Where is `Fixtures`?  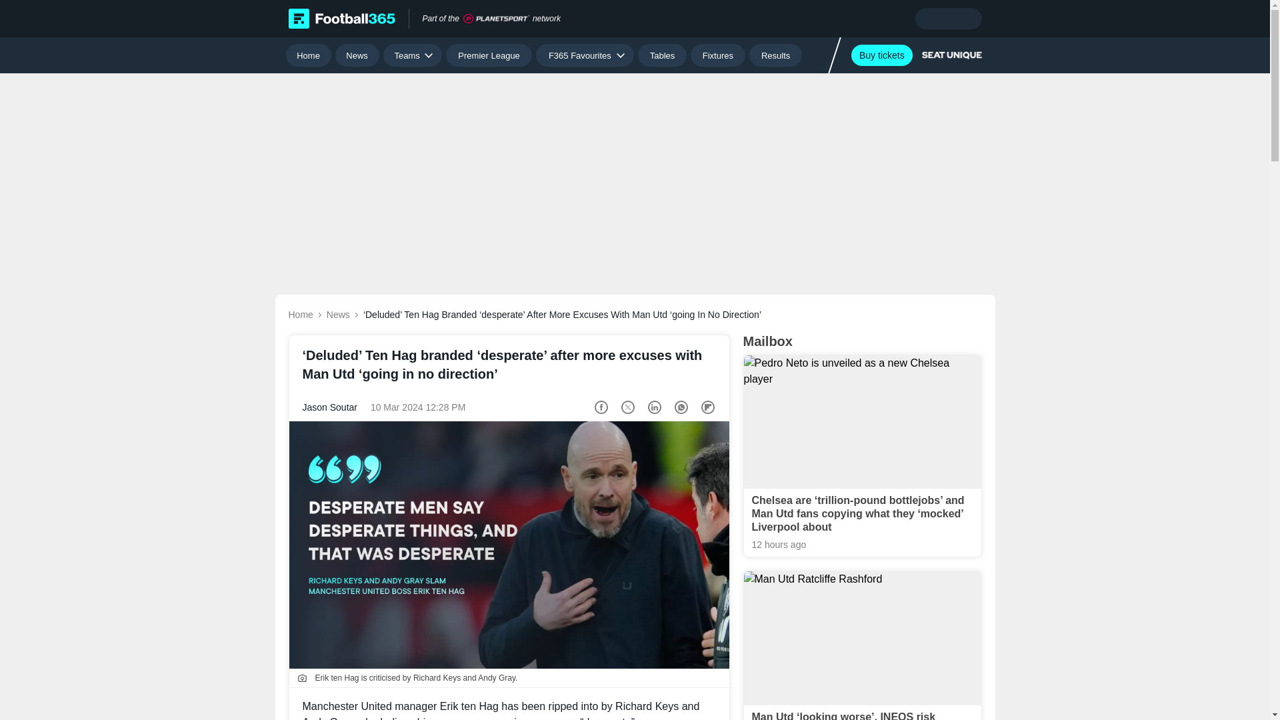 Fixtures is located at coordinates (719, 55).